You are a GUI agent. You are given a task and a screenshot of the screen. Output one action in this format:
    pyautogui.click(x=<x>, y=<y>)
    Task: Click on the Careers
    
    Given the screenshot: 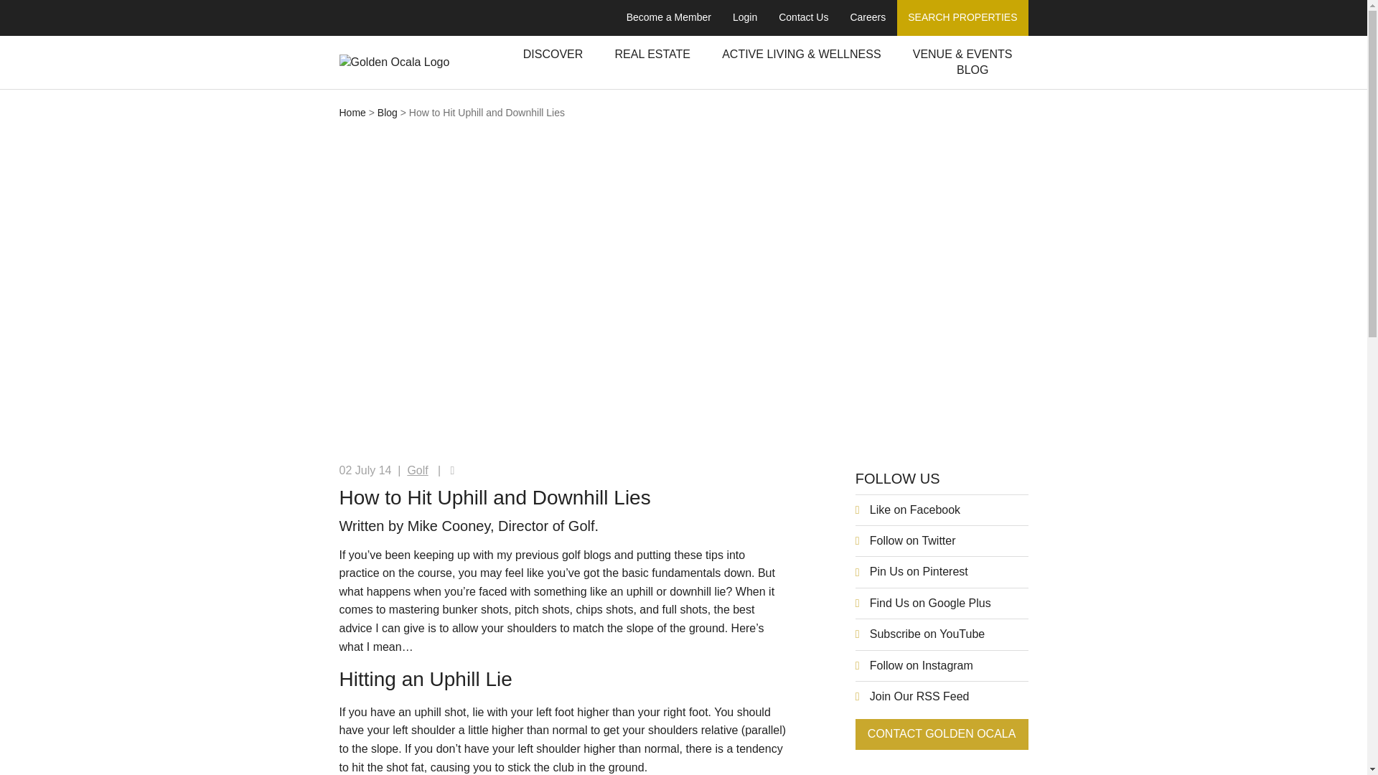 What is the action you would take?
    pyautogui.click(x=868, y=17)
    